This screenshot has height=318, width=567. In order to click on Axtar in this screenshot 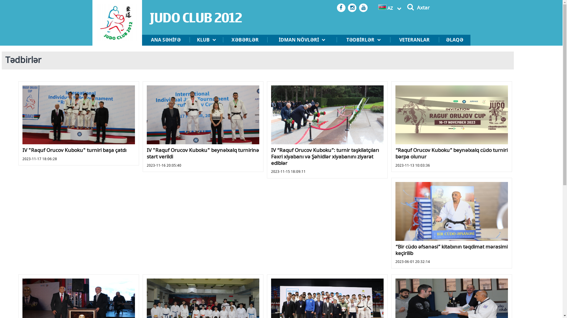, I will do `click(423, 8)`.